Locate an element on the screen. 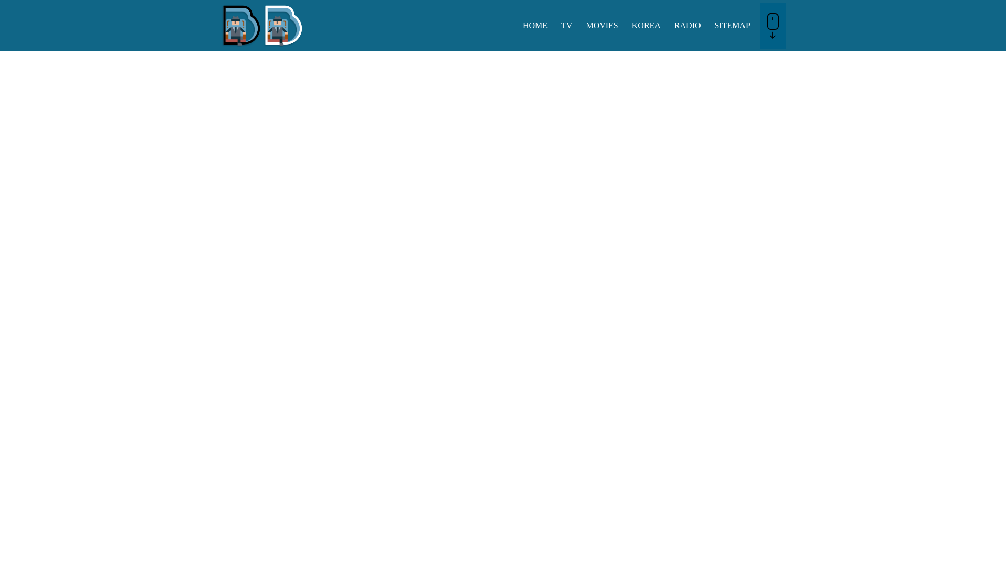 Image resolution: width=1006 pixels, height=566 pixels. RADIO is located at coordinates (687, 25).